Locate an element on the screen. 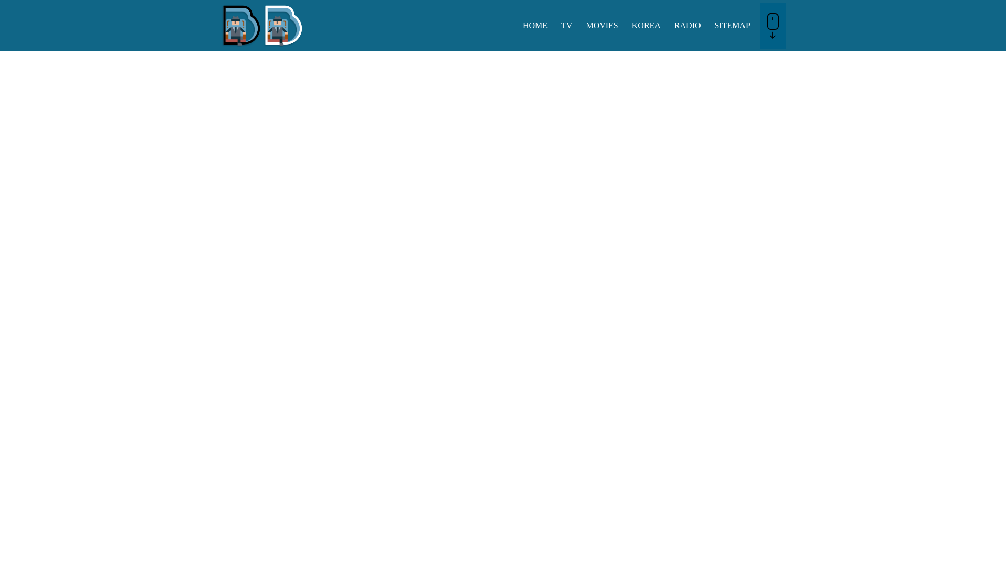 Image resolution: width=1006 pixels, height=566 pixels. RADIO is located at coordinates (687, 25).